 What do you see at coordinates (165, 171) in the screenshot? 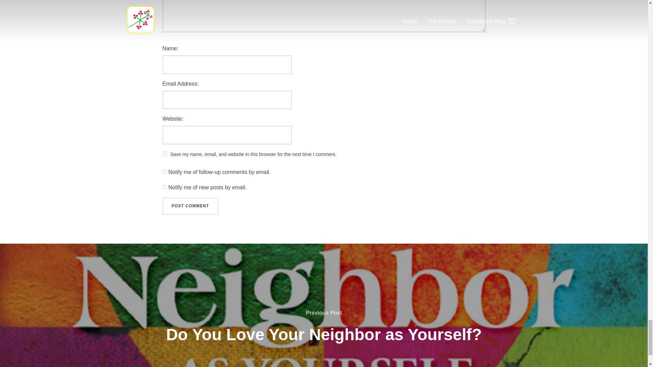
I see `subscribe` at bounding box center [165, 171].